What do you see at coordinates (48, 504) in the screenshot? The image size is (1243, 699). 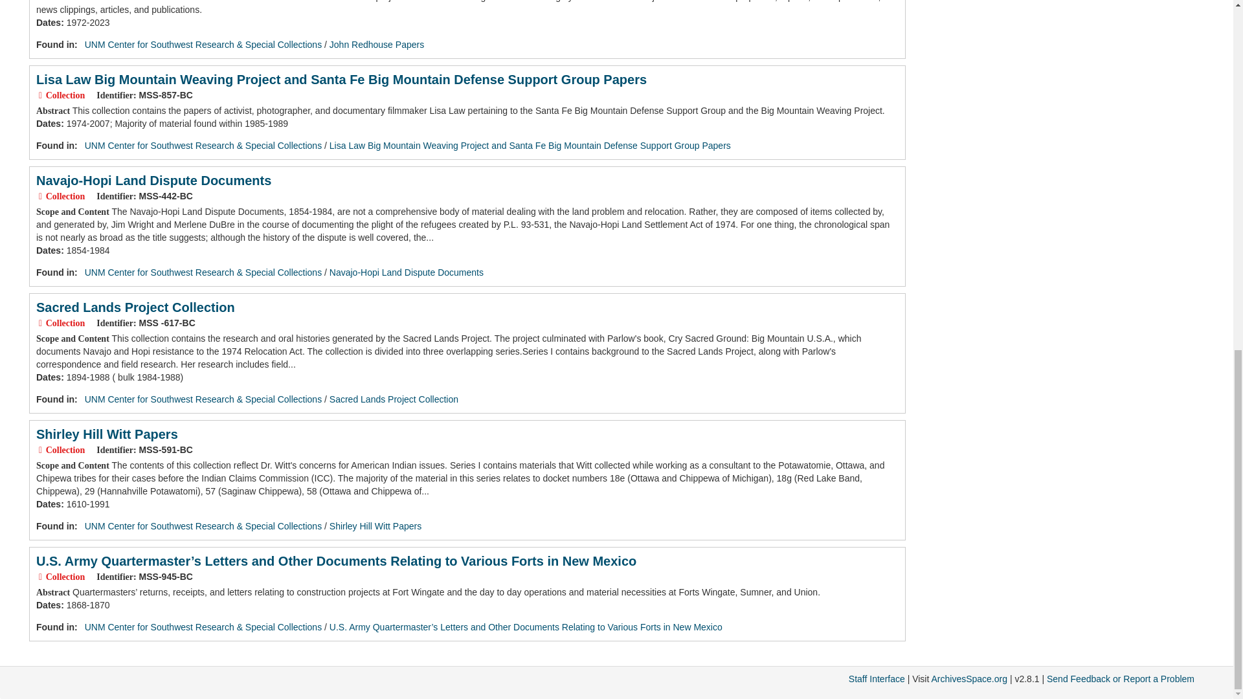 I see `translation missing: en.dates` at bounding box center [48, 504].